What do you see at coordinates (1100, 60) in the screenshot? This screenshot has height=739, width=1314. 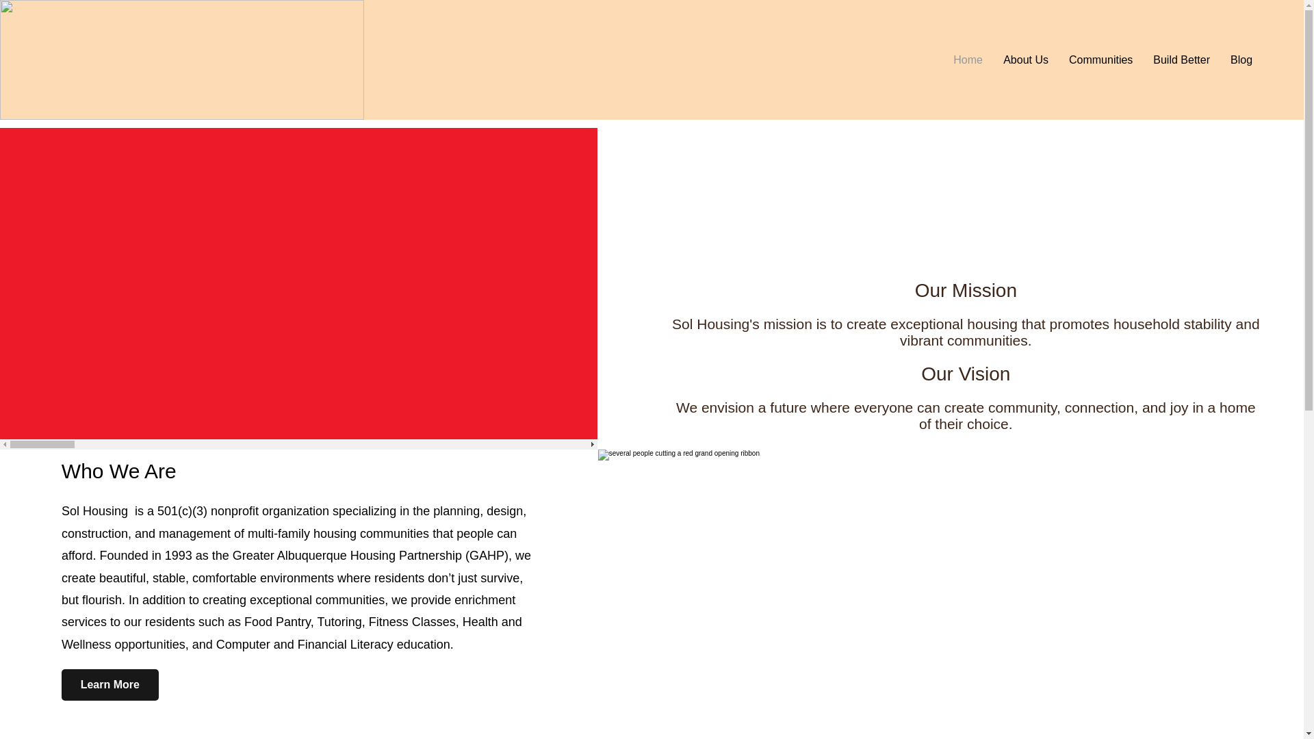 I see `Communities` at bounding box center [1100, 60].